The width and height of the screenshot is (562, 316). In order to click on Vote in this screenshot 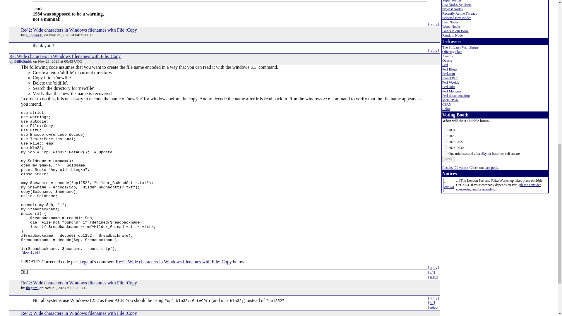, I will do `click(448, 159)`.